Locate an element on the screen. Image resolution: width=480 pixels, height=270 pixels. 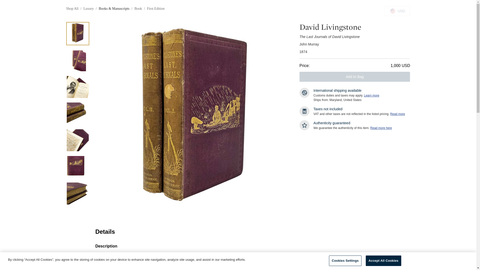
Luxury is located at coordinates (88, 8).